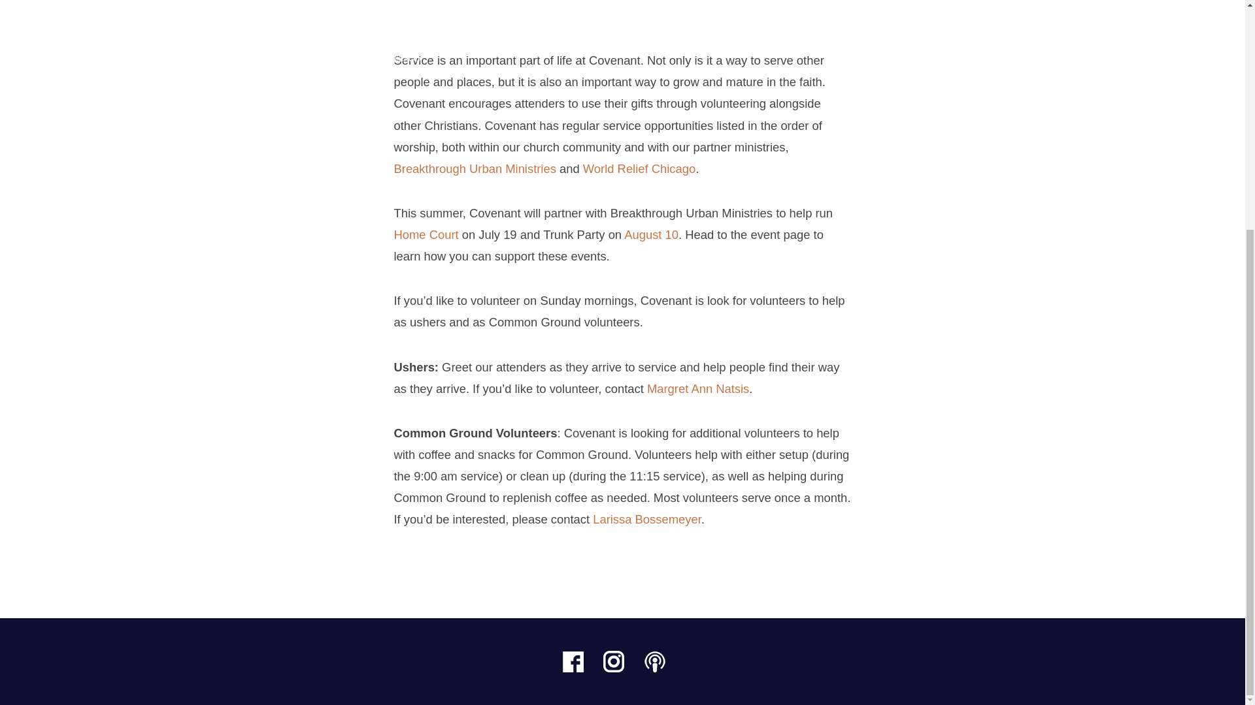 Image resolution: width=1255 pixels, height=705 pixels. What do you see at coordinates (647, 519) in the screenshot?
I see `Larissa Bossemeyer` at bounding box center [647, 519].